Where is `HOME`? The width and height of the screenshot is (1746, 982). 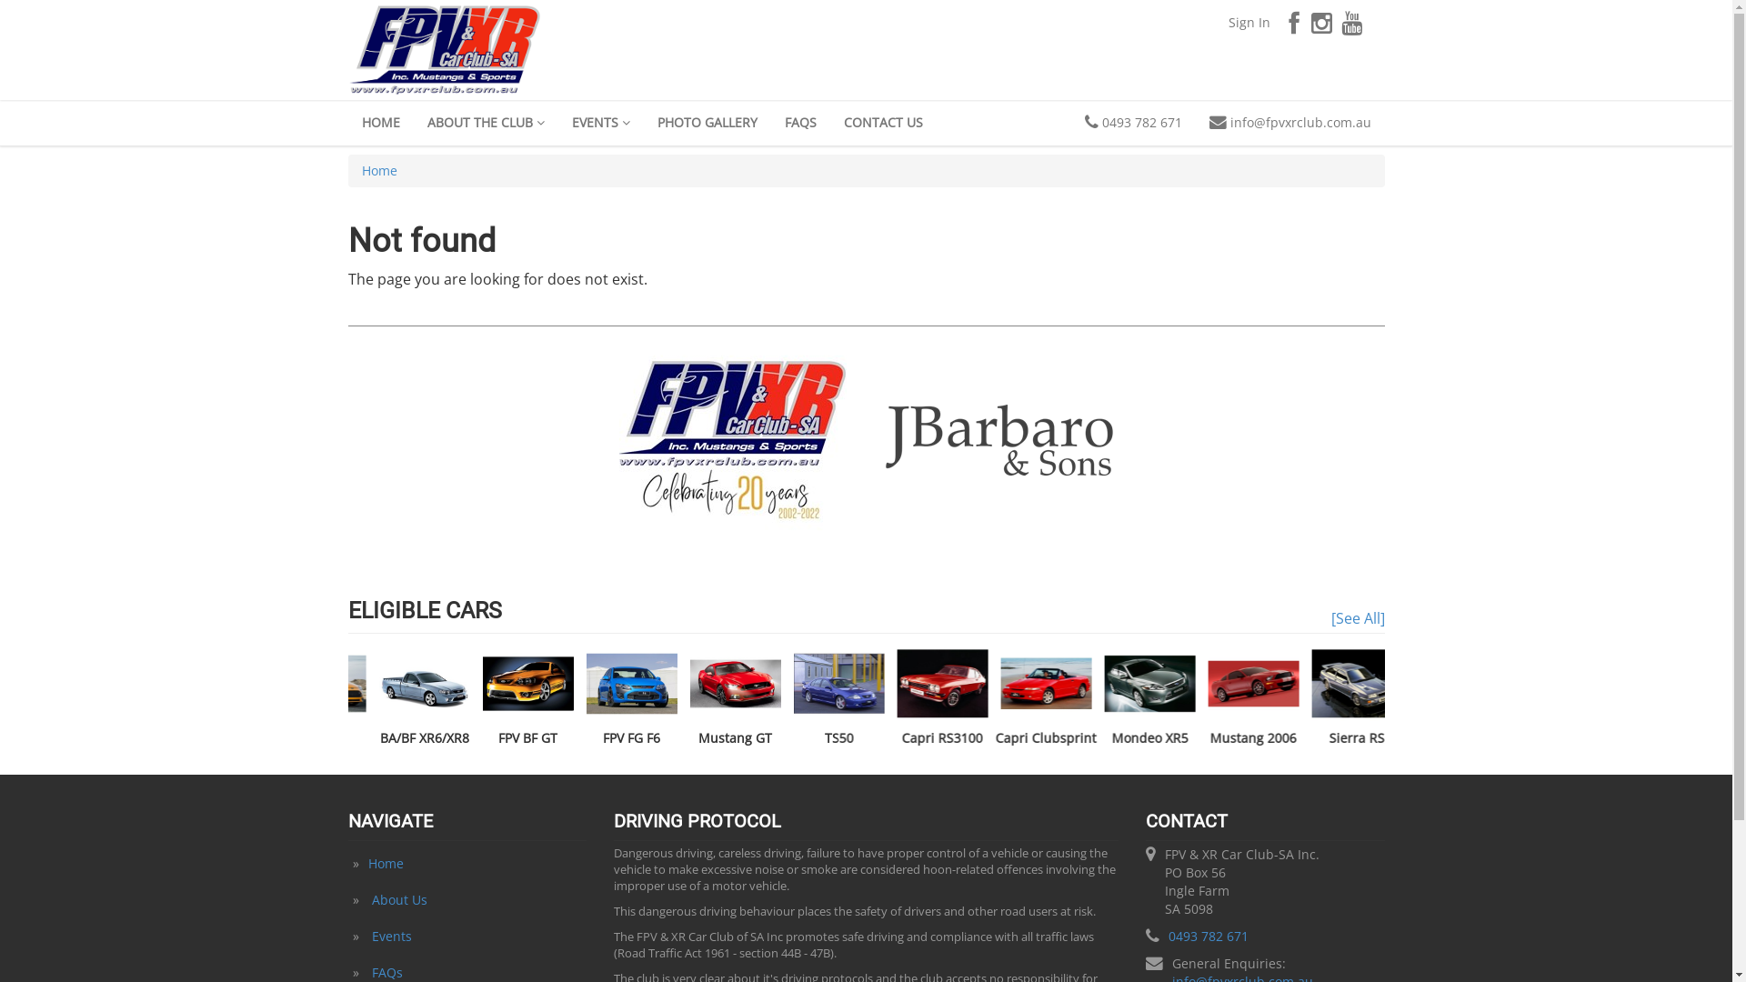
HOME is located at coordinates (380, 123).